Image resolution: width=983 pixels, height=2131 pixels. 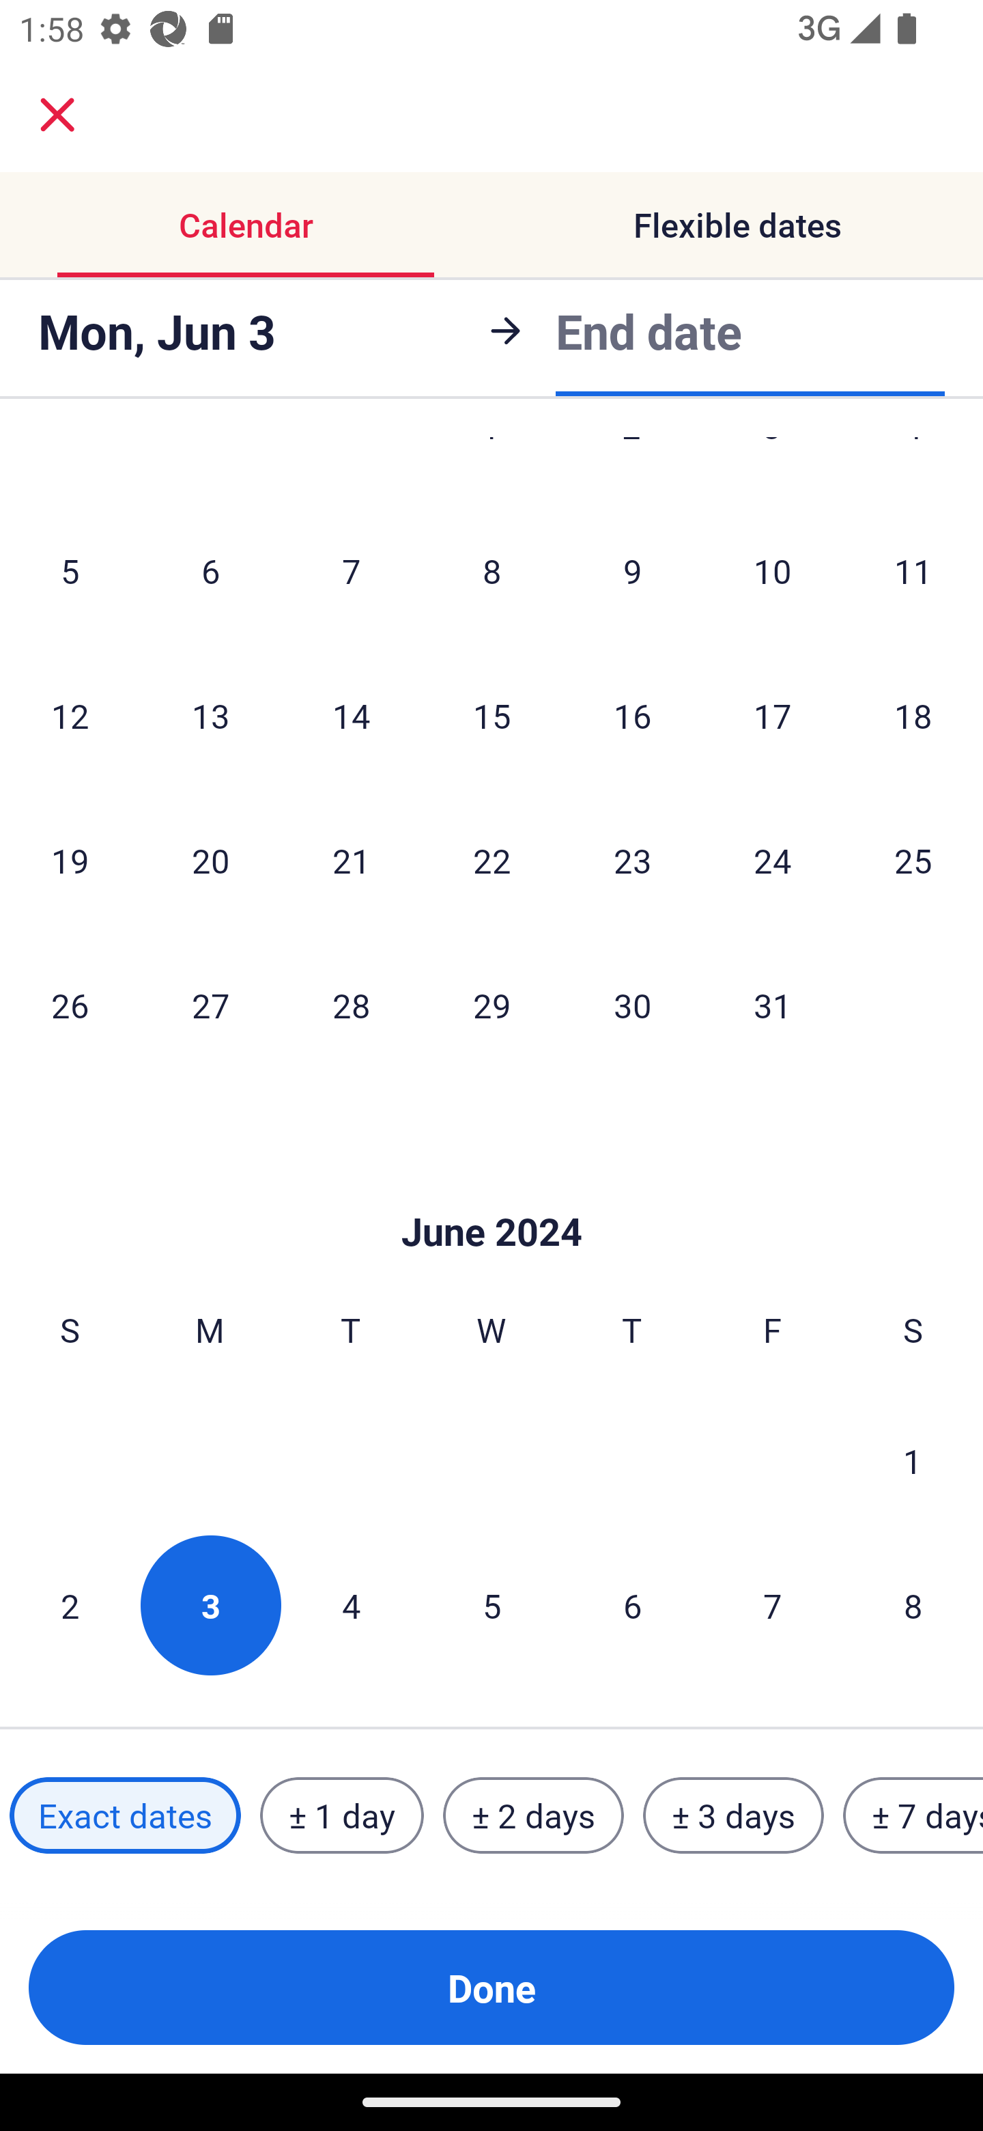 I want to click on 18 Saturday, May 18, 2024, so click(x=913, y=716).